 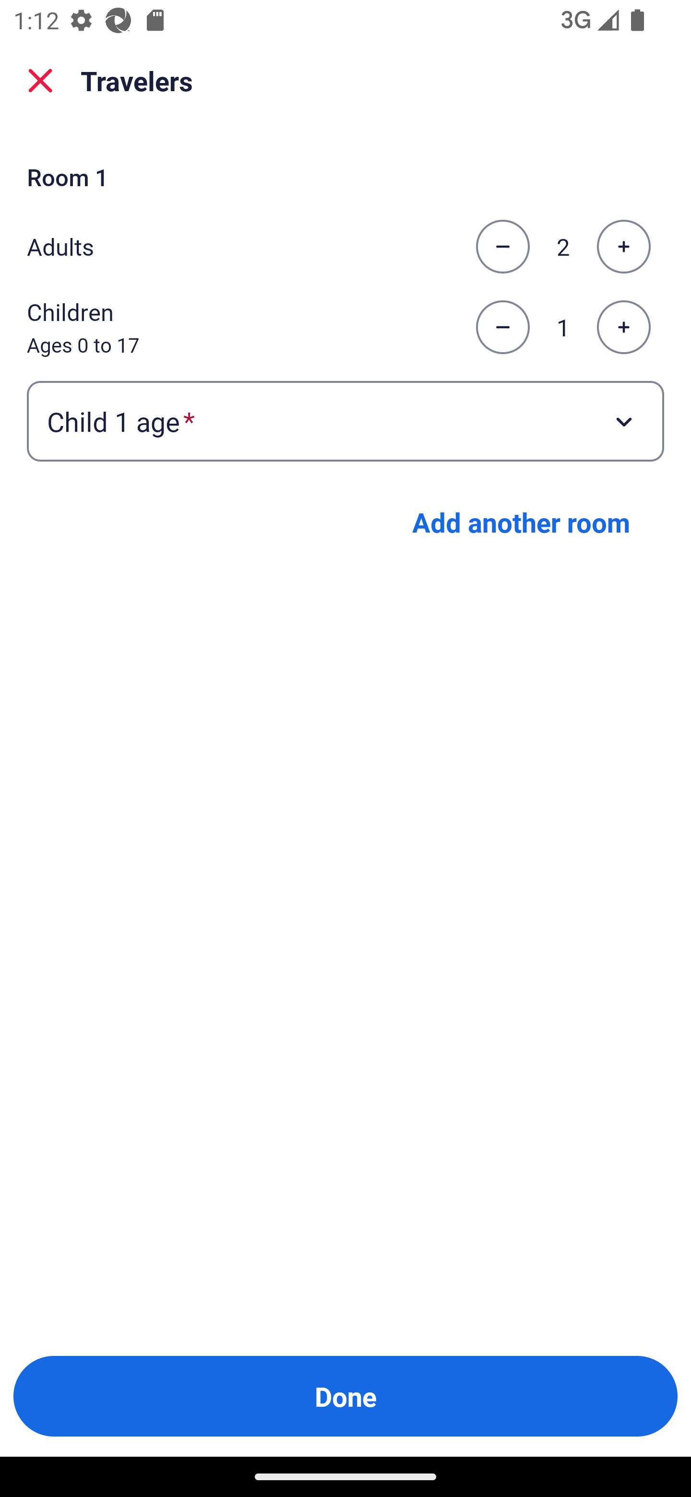 I want to click on Increase the number of adults, so click(x=623, y=247).